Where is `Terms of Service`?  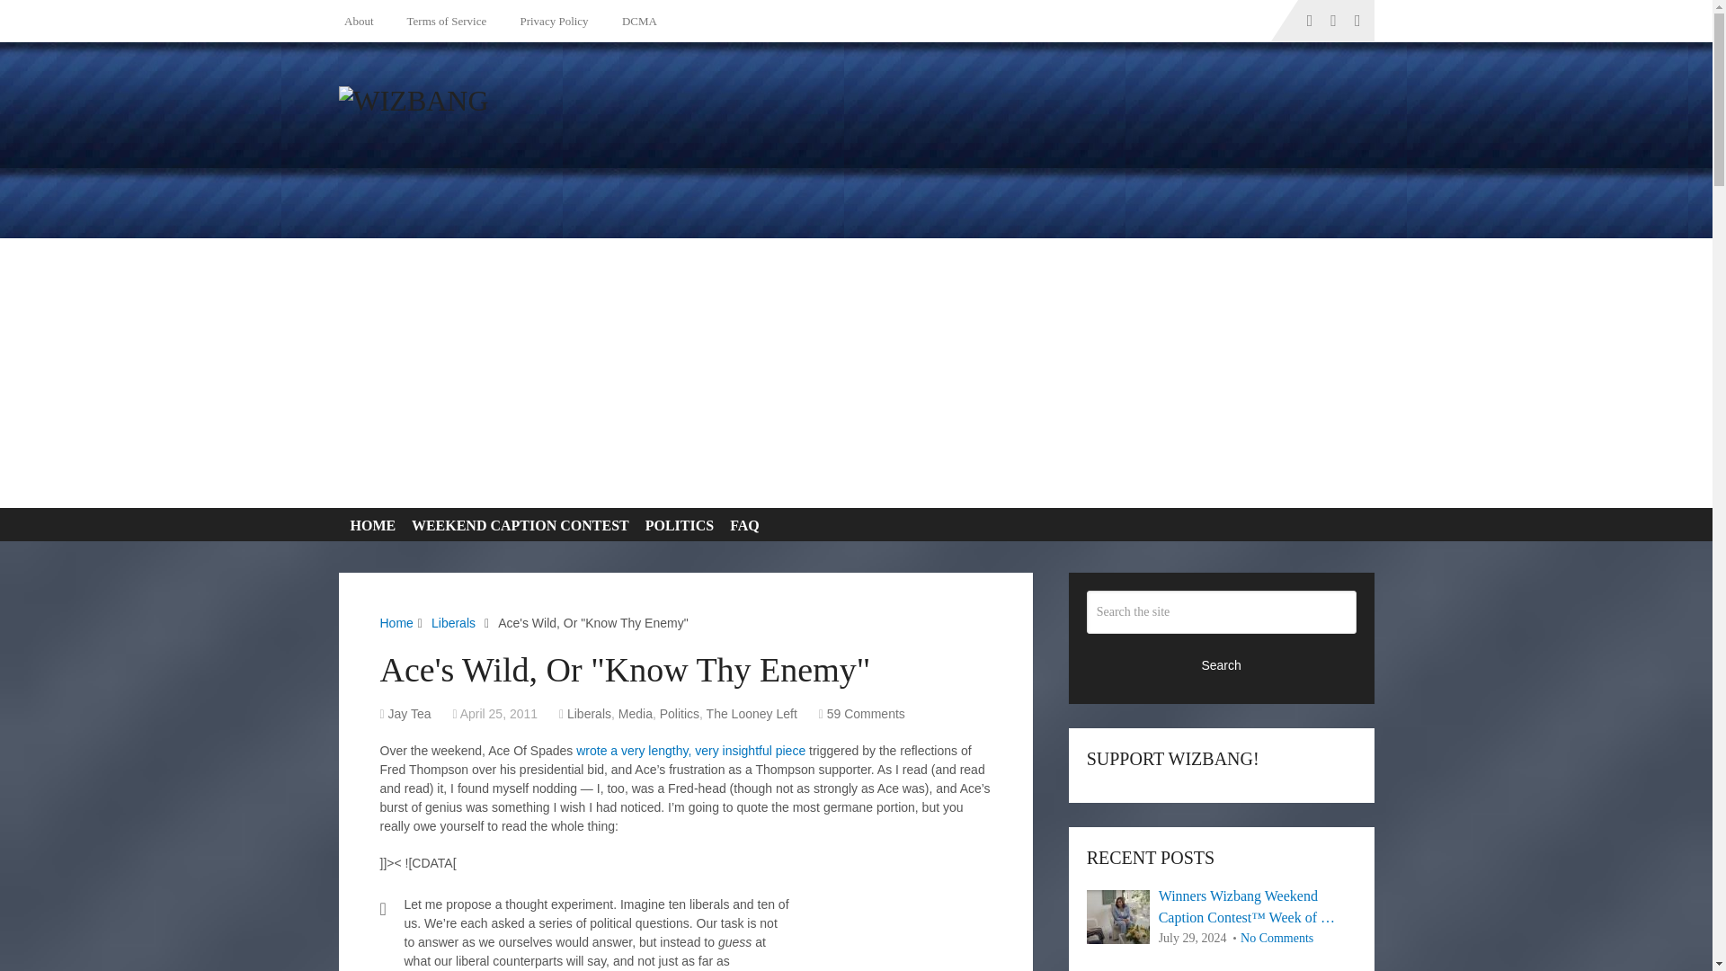 Terms of Service is located at coordinates (443, 21).